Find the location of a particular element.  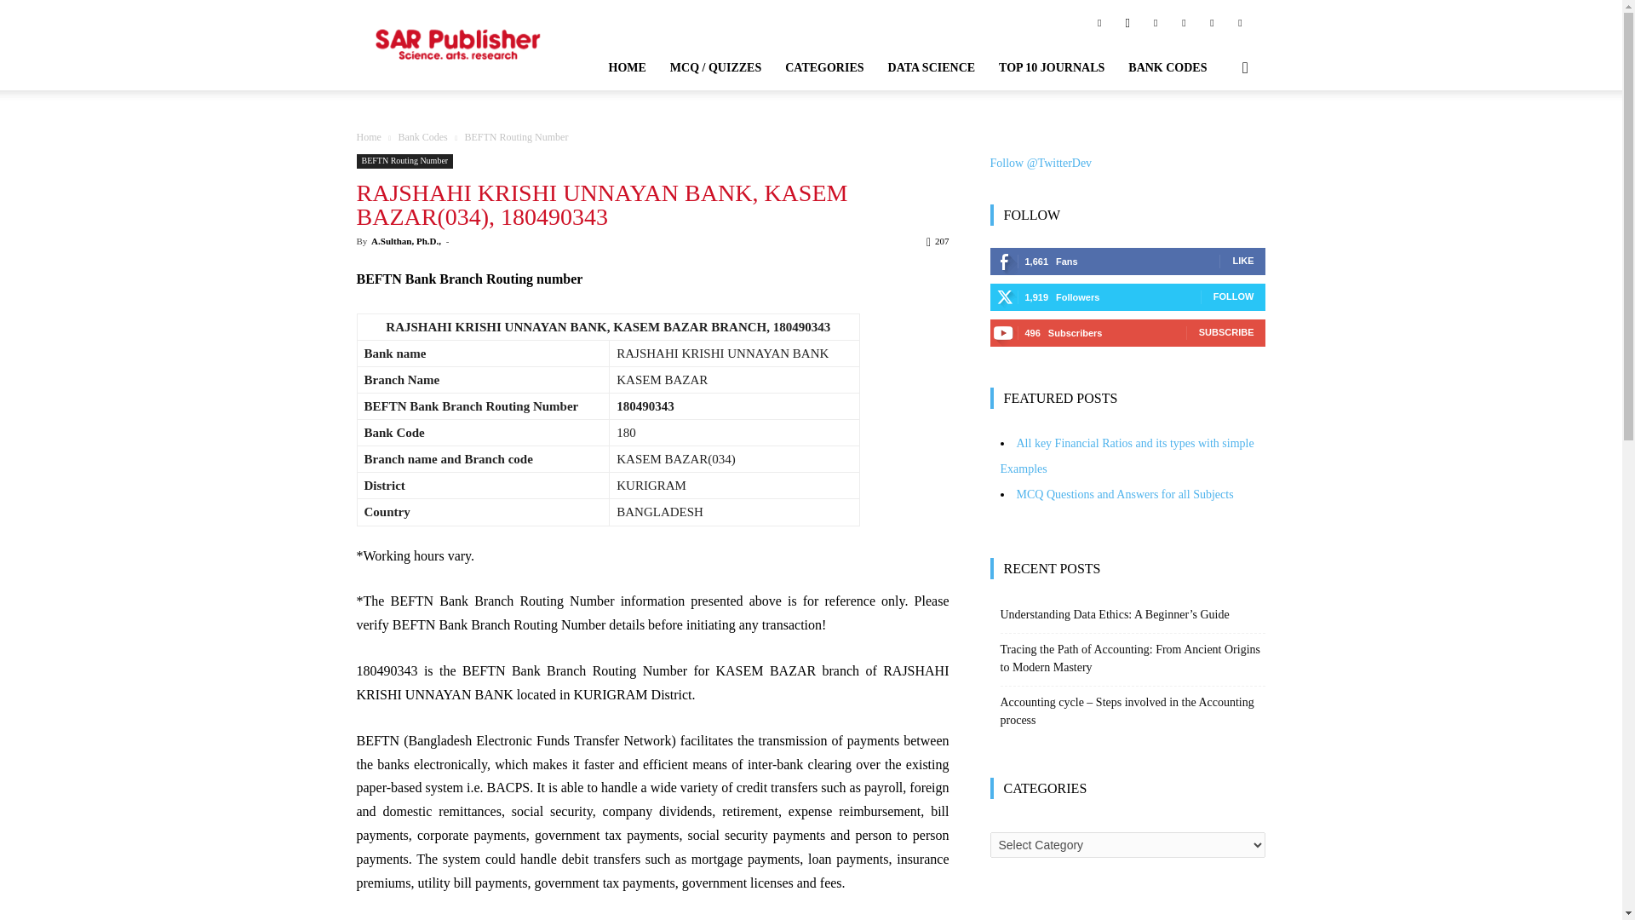

Youtube is located at coordinates (1240, 21).